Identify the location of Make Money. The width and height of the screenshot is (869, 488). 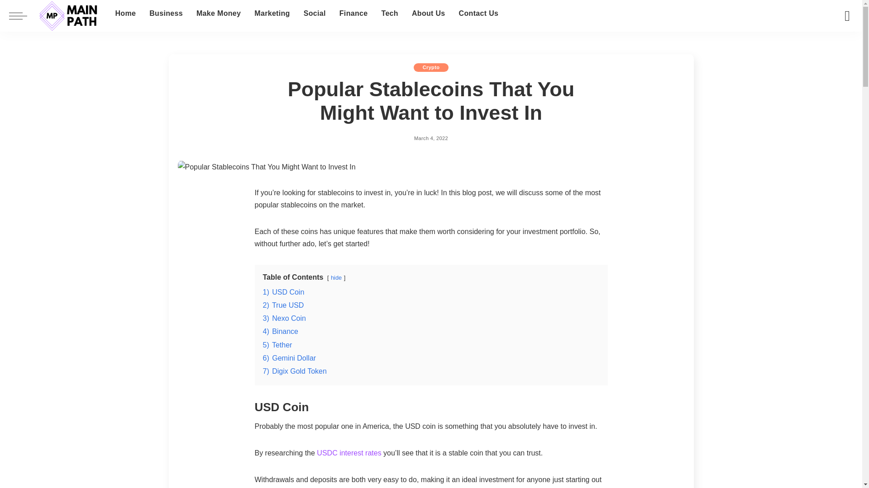
(218, 14).